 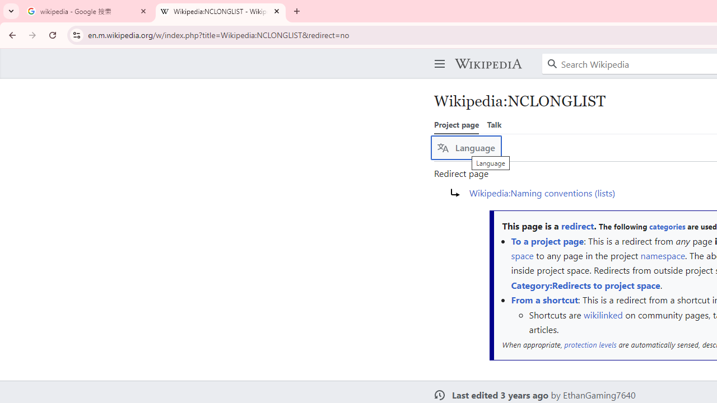 I want to click on To a project page, so click(x=547, y=241).